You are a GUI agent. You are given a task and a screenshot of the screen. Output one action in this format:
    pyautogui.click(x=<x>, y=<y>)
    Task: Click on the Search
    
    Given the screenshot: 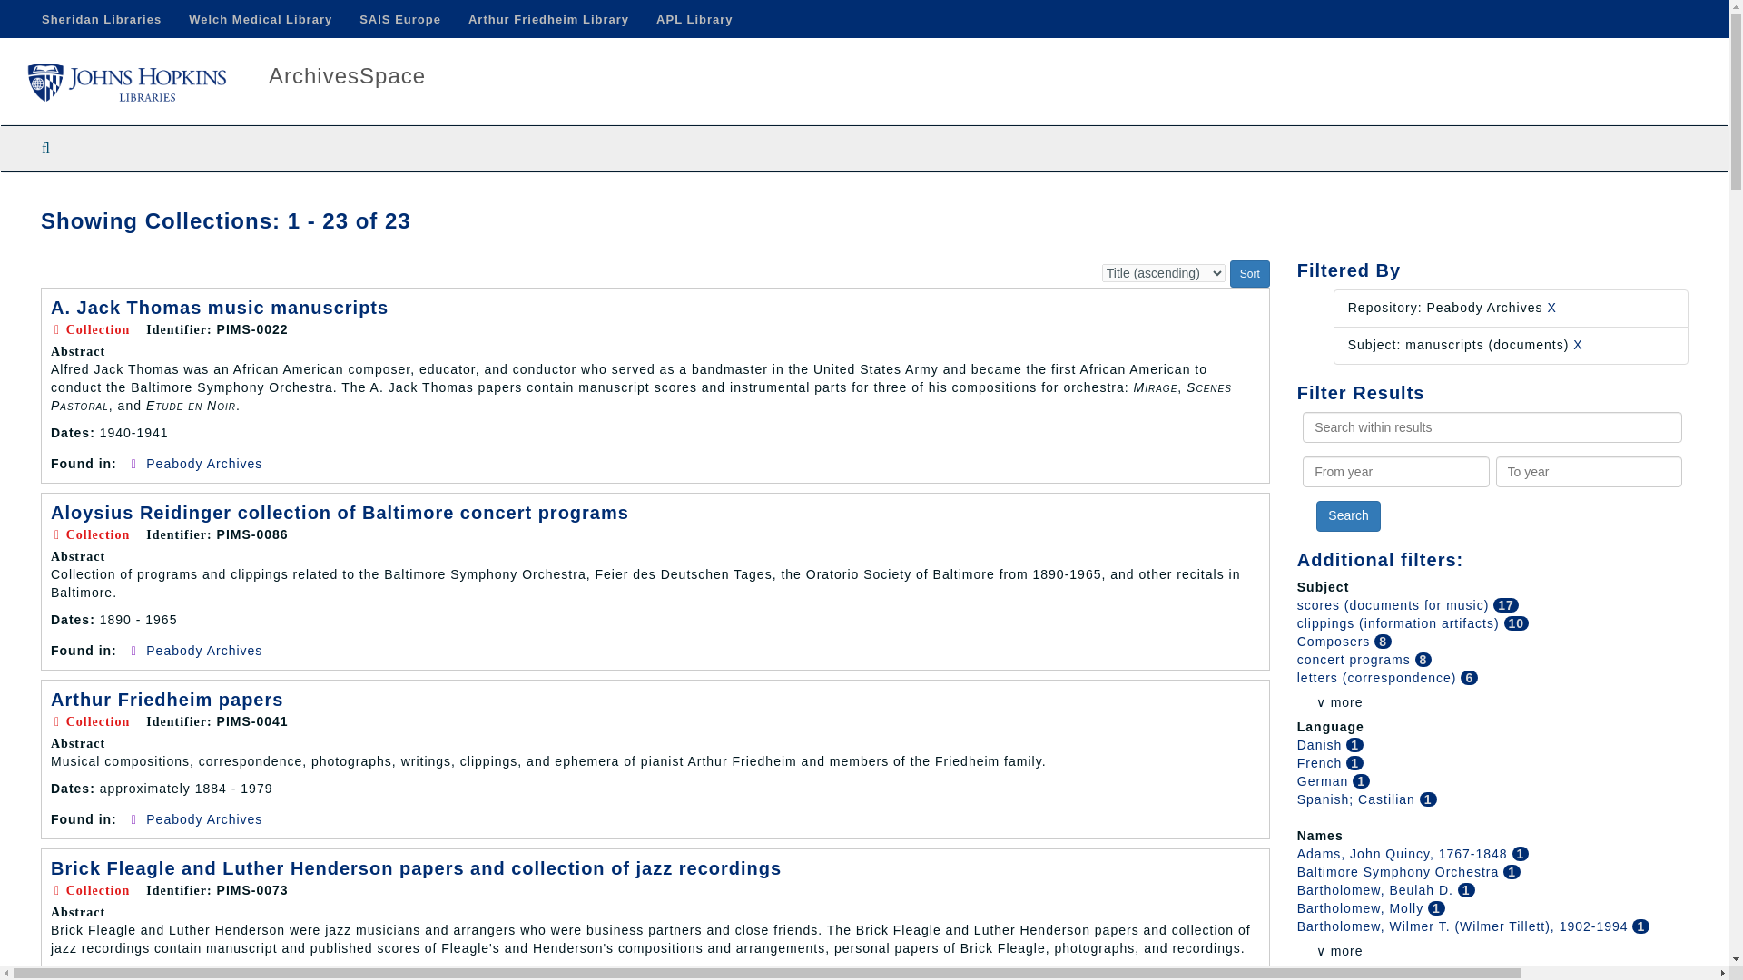 What is the action you would take?
    pyautogui.click(x=1347, y=515)
    